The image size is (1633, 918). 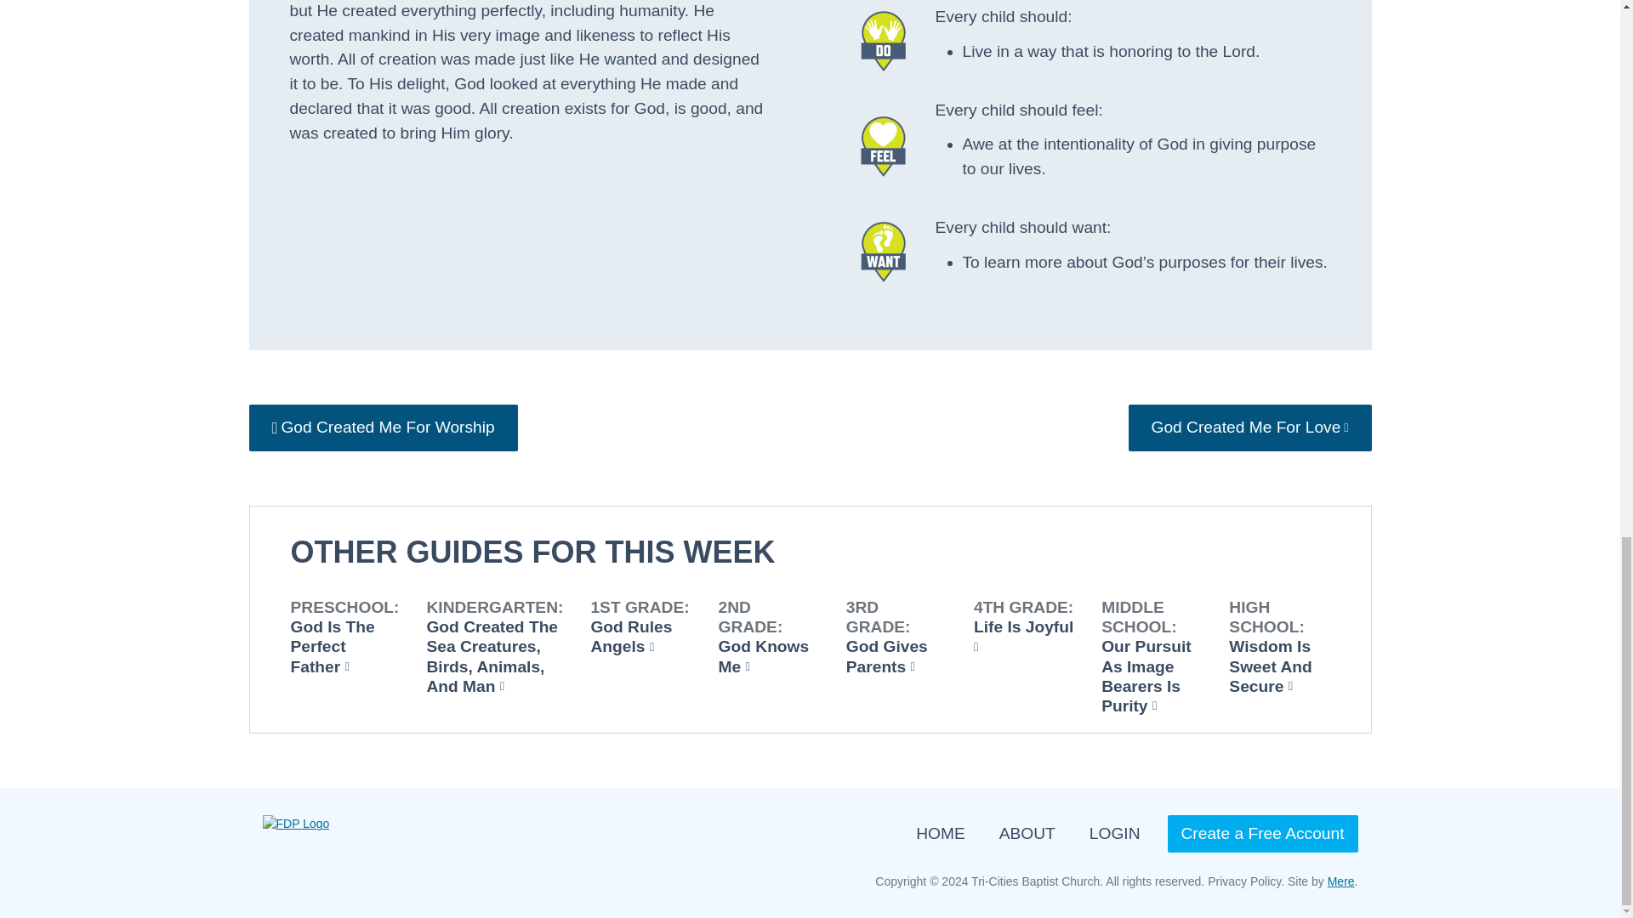 I want to click on God Knows Me, so click(x=764, y=655).